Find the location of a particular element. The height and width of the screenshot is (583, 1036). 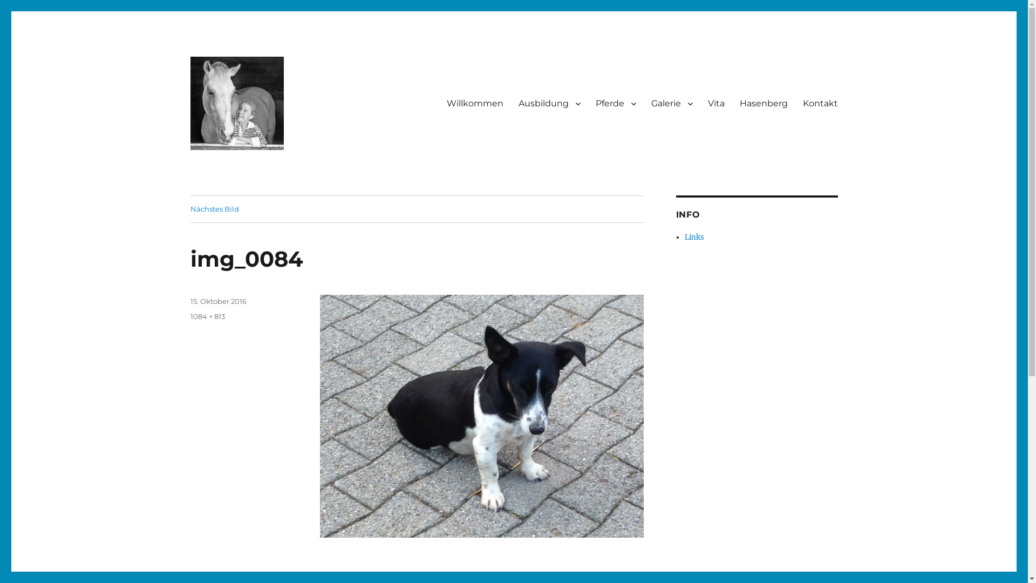

Galerie is located at coordinates (671, 103).